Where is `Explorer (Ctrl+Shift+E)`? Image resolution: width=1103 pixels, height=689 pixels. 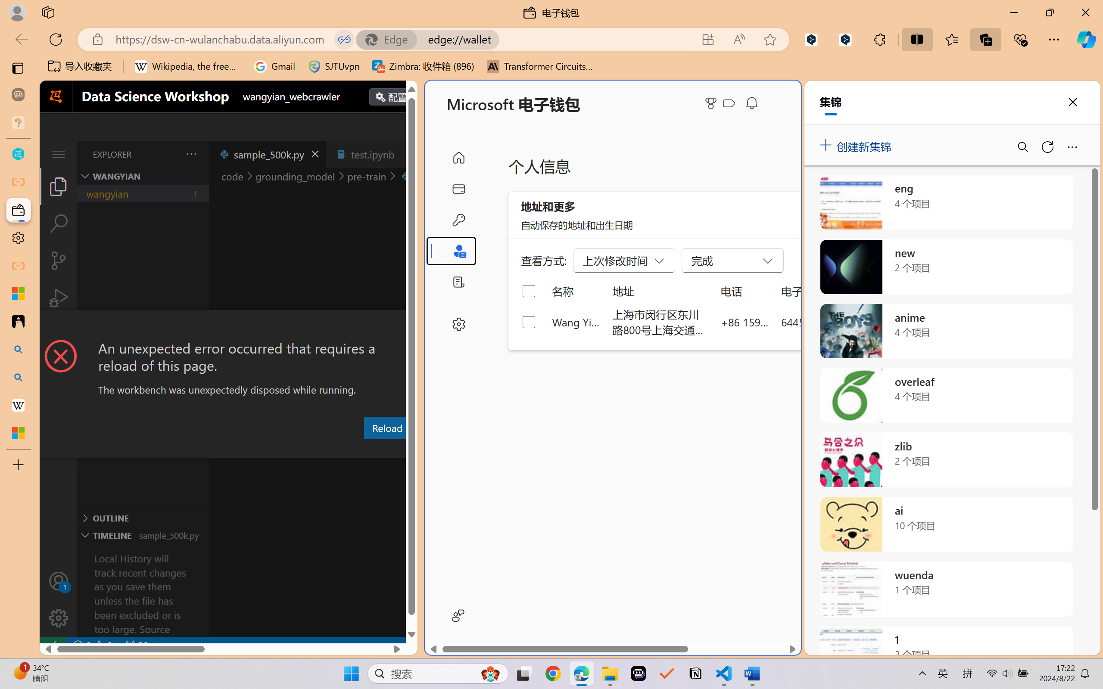
Explorer (Ctrl+Shift+E) is located at coordinates (59, 186).